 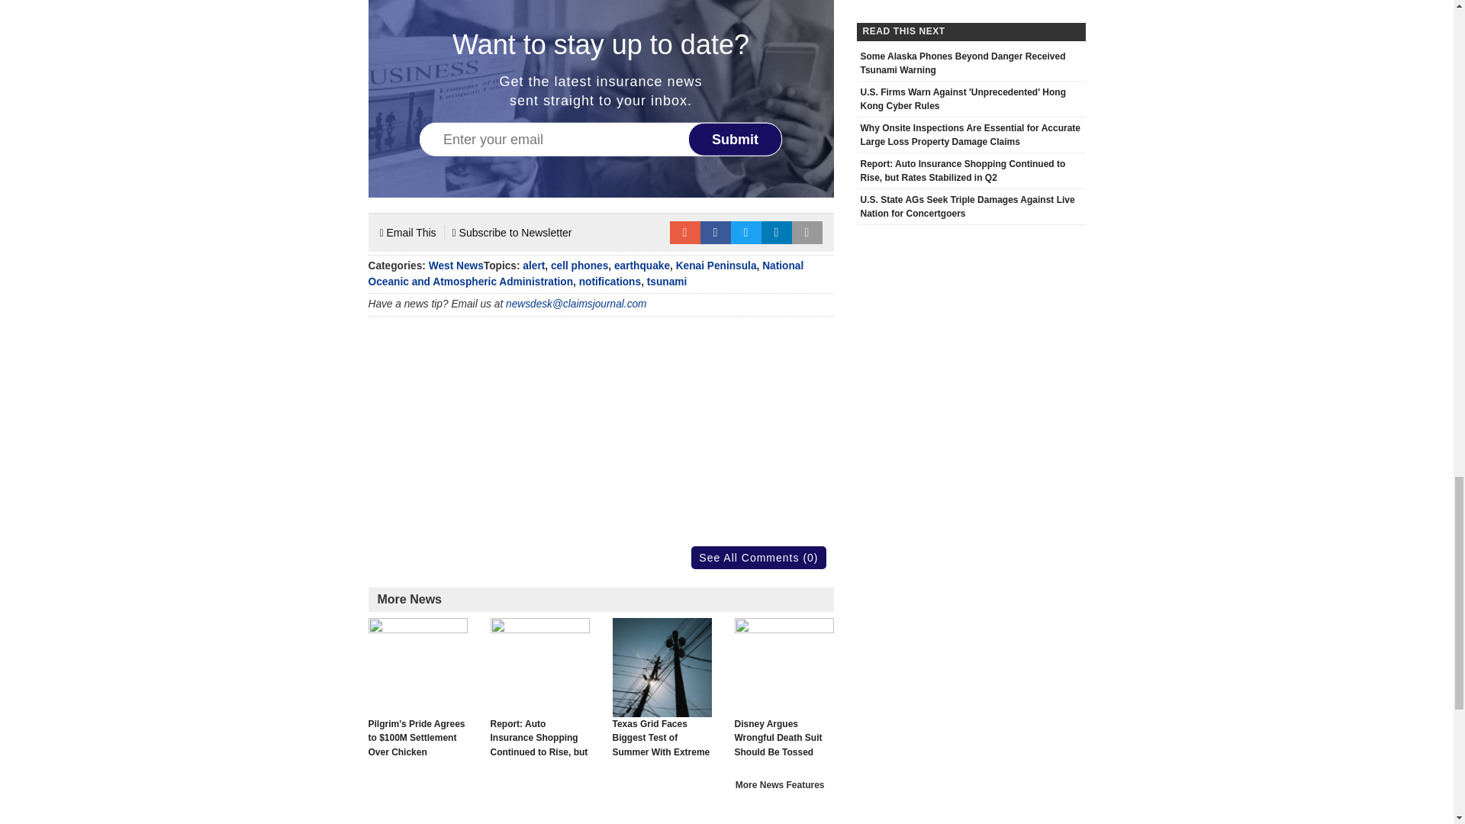 What do you see at coordinates (513, 232) in the screenshot?
I see `Subscribe to Newsletter` at bounding box center [513, 232].